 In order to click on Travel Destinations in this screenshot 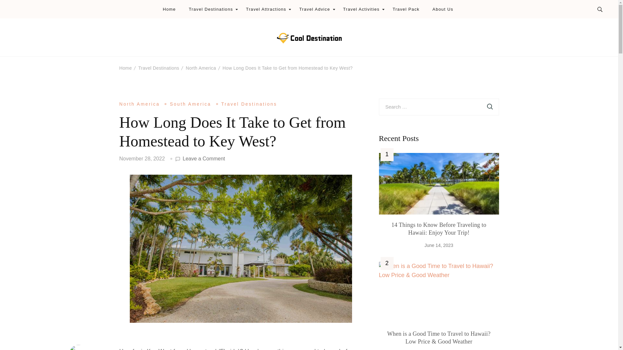, I will do `click(211, 9)`.